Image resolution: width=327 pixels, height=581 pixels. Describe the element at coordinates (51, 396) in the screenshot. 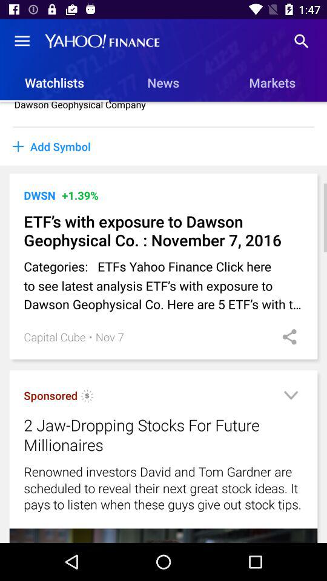

I see `open the item below capital cube icon` at that location.